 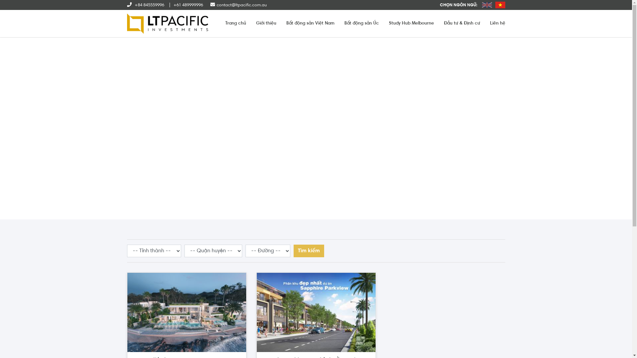 What do you see at coordinates (411, 24) in the screenshot?
I see `Study Hub Melbourne` at bounding box center [411, 24].